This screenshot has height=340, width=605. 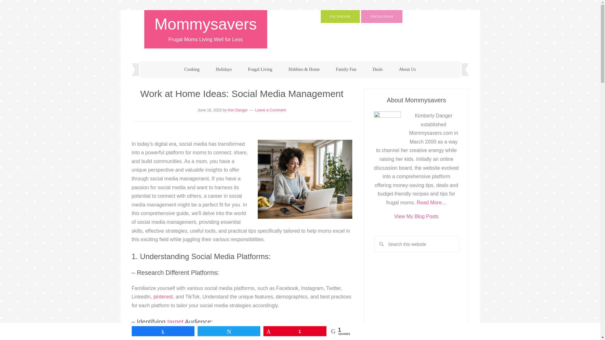 What do you see at coordinates (271, 110) in the screenshot?
I see `Leave a Comment` at bounding box center [271, 110].